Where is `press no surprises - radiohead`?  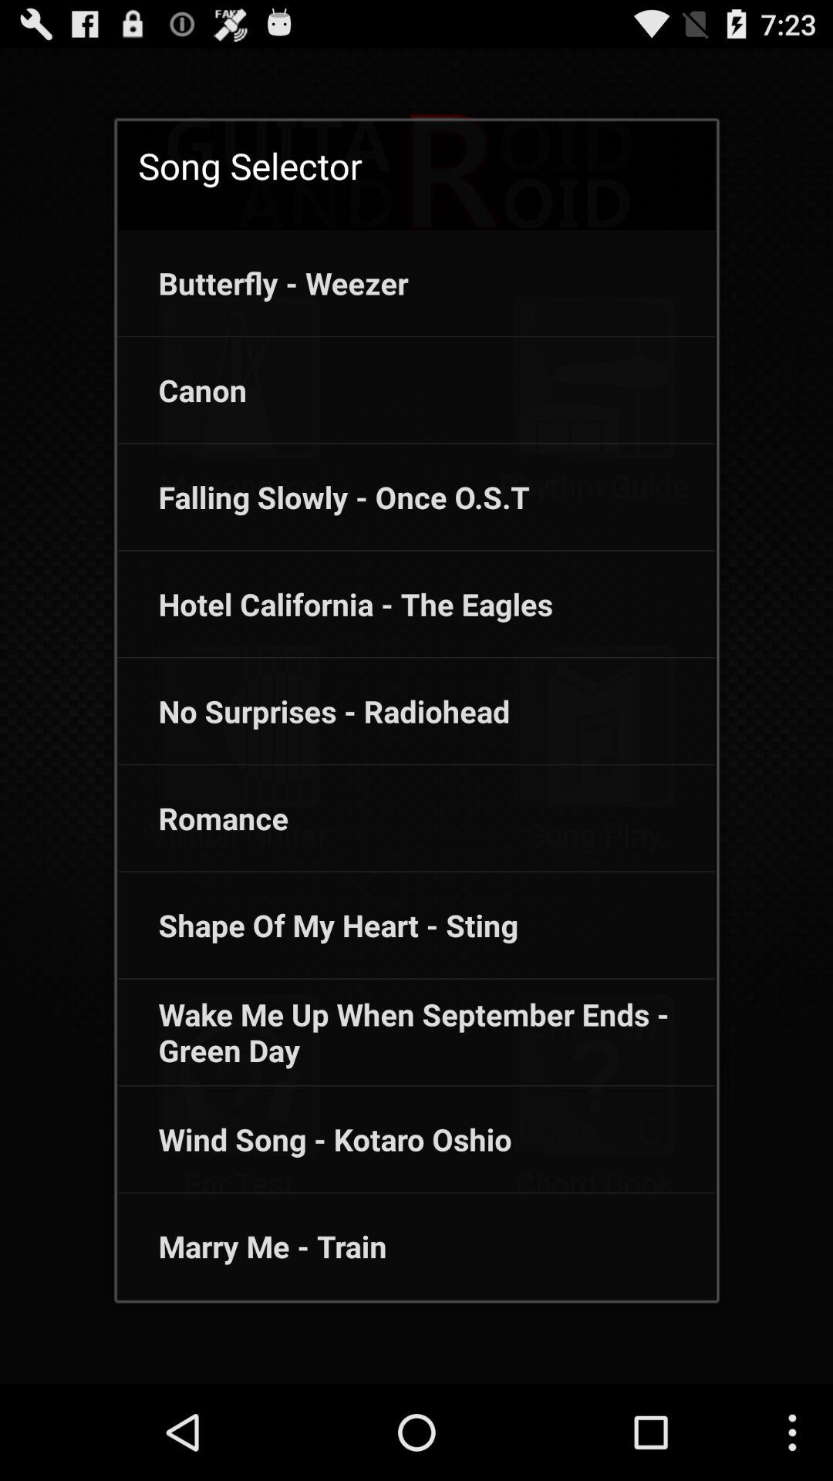
press no surprises - radiohead is located at coordinates (313, 711).